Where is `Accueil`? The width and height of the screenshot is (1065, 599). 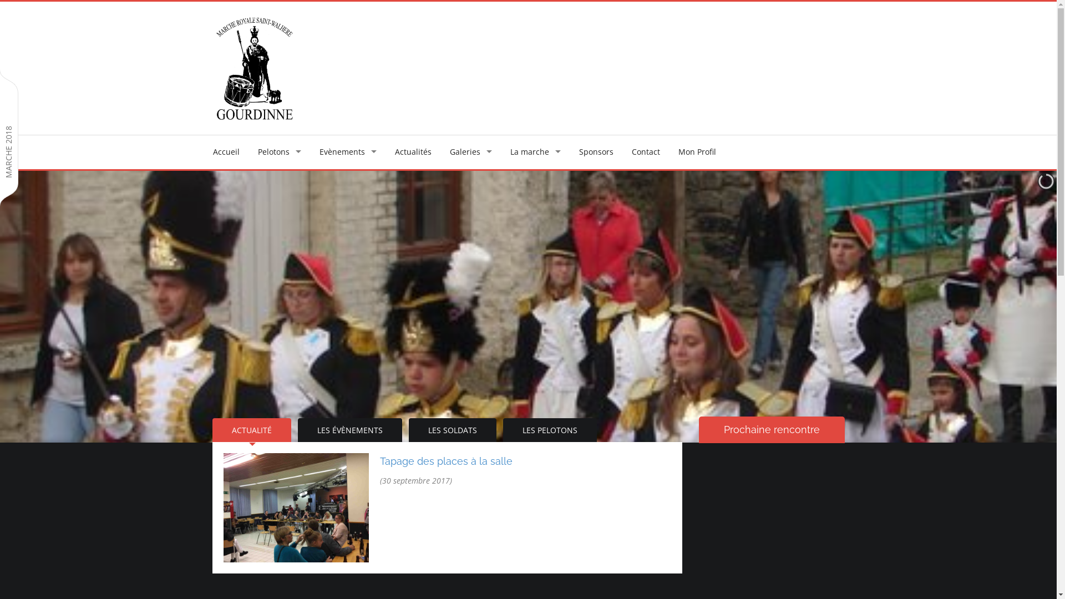
Accueil is located at coordinates (254, 68).